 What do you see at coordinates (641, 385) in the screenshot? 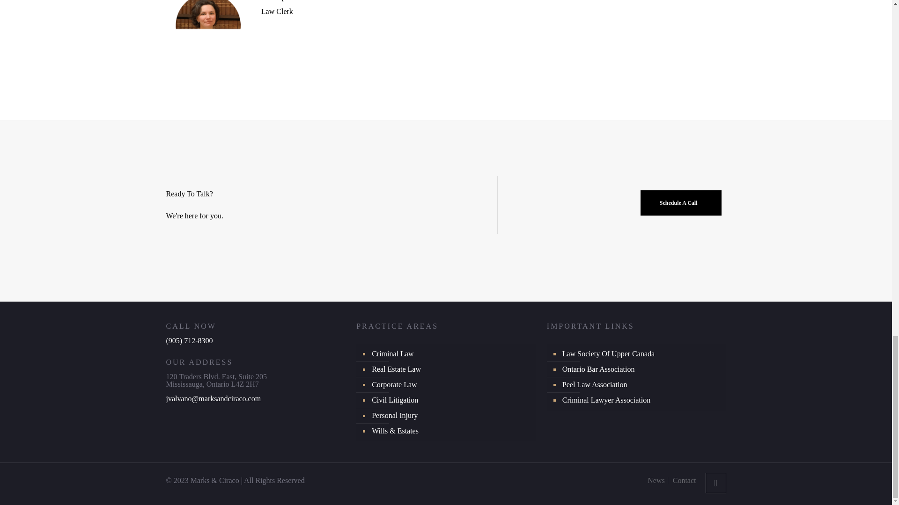
I see `Peel Law Association` at bounding box center [641, 385].